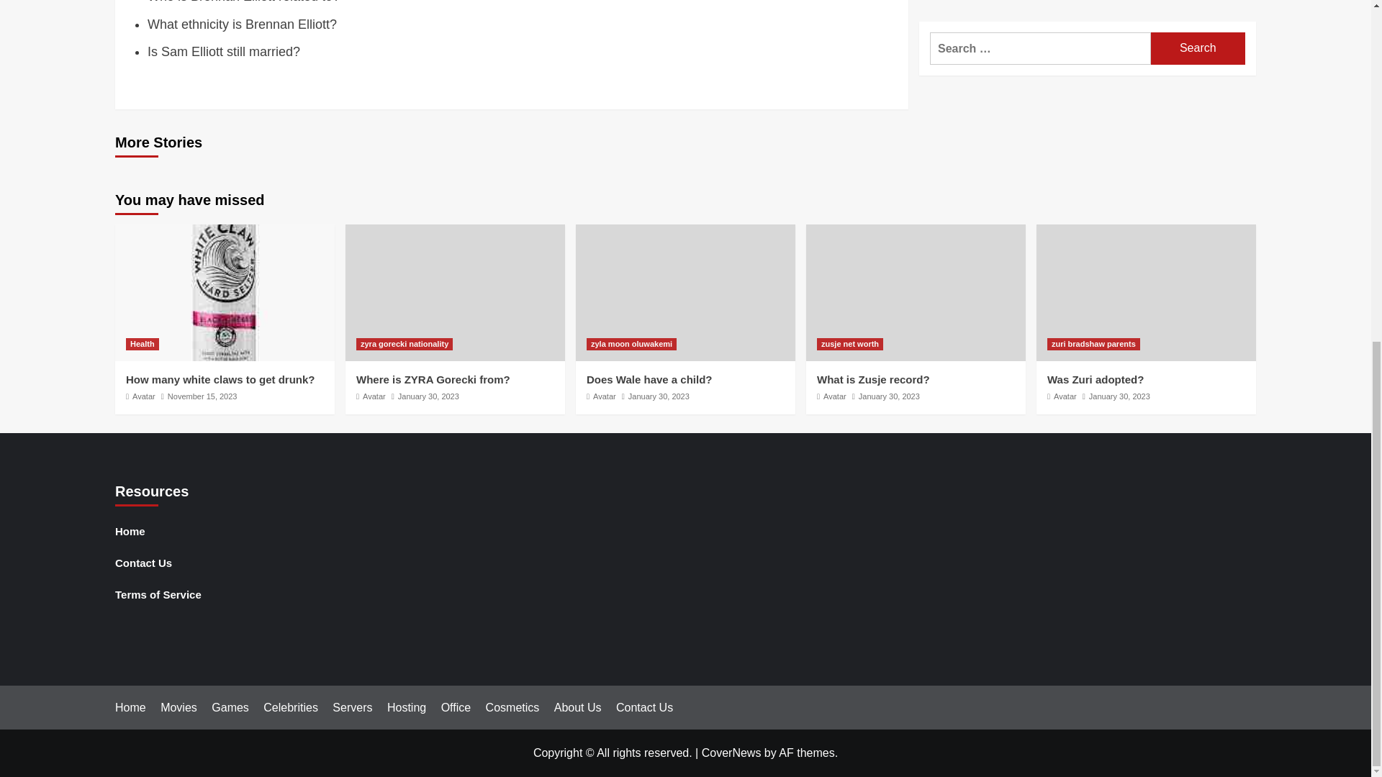 The height and width of the screenshot is (777, 1382). What do you see at coordinates (220, 379) in the screenshot?
I see `How many white claws to get drunk?` at bounding box center [220, 379].